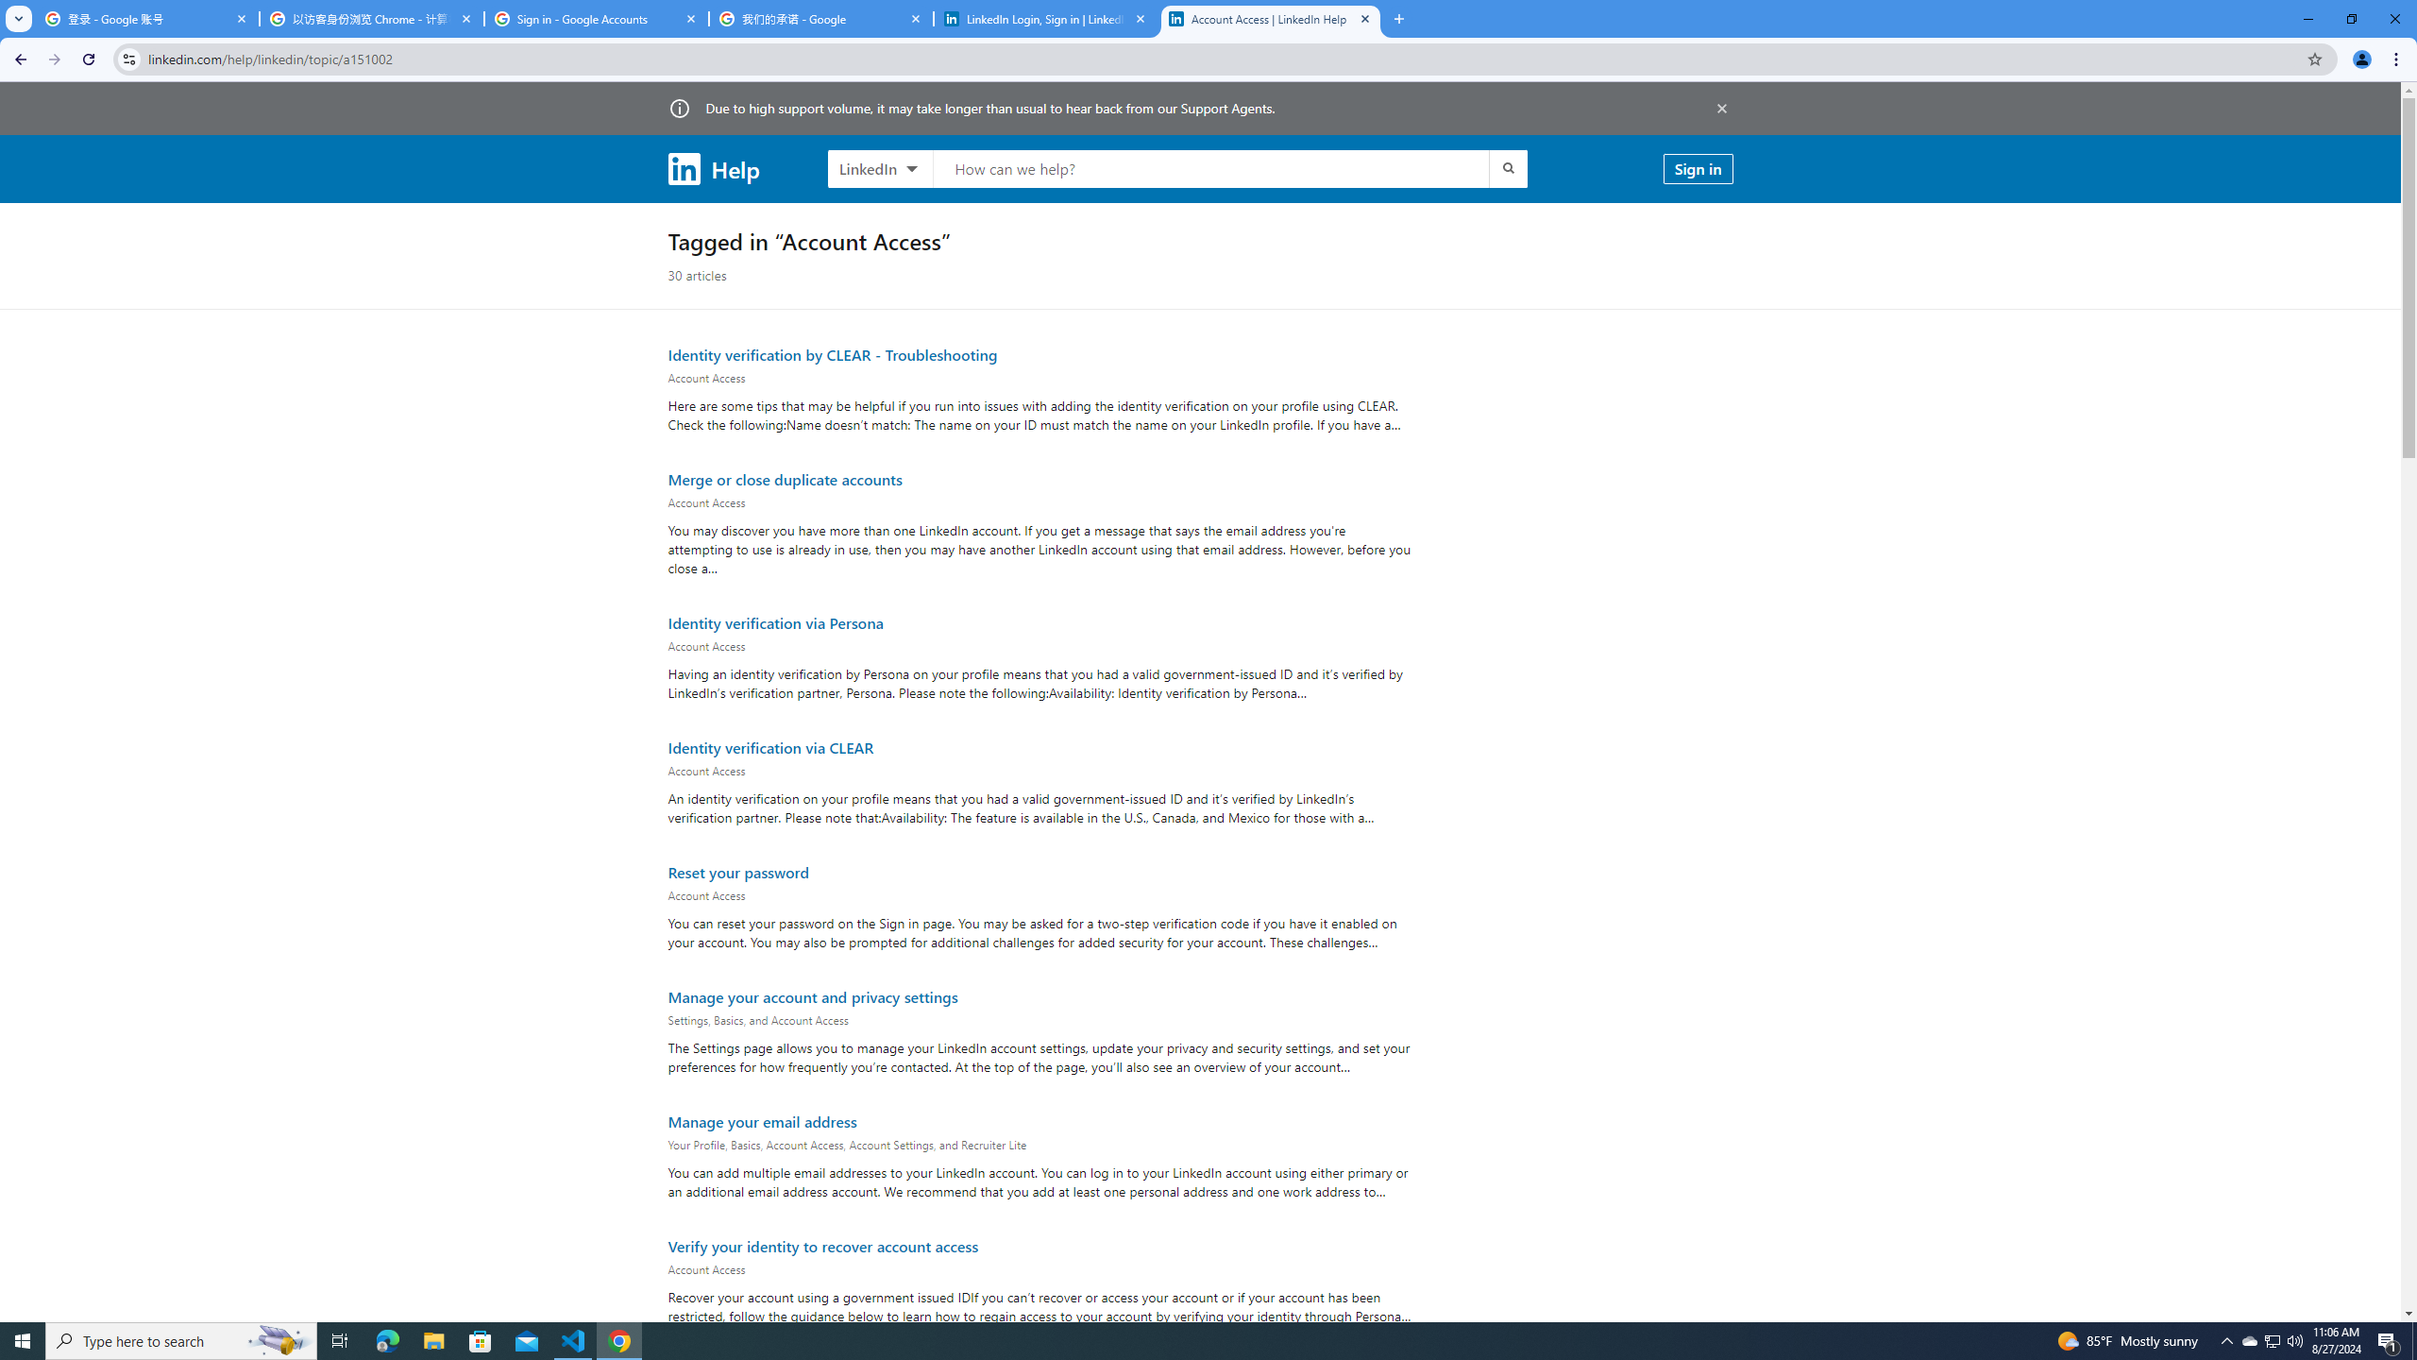  What do you see at coordinates (784, 478) in the screenshot?
I see `Merge or close duplicate accounts` at bounding box center [784, 478].